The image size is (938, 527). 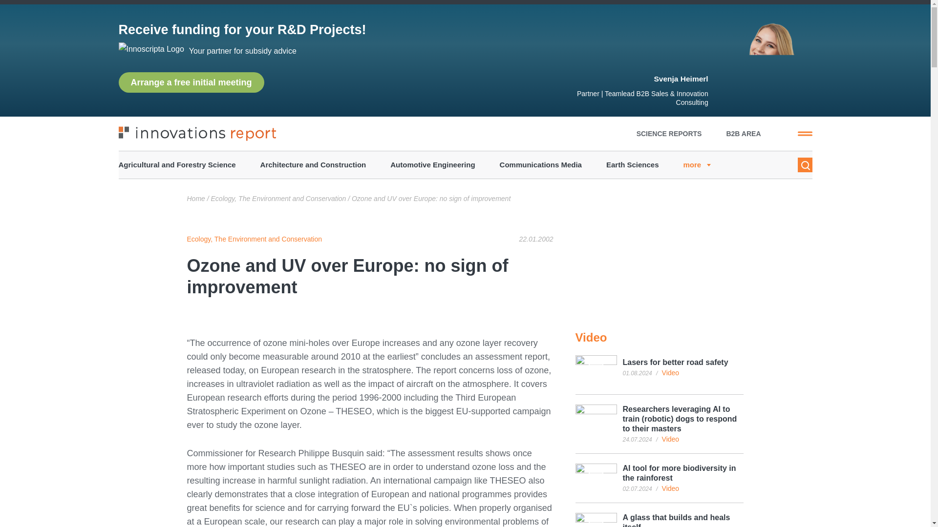 I want to click on Arrange a free initial meeting, so click(x=191, y=82).